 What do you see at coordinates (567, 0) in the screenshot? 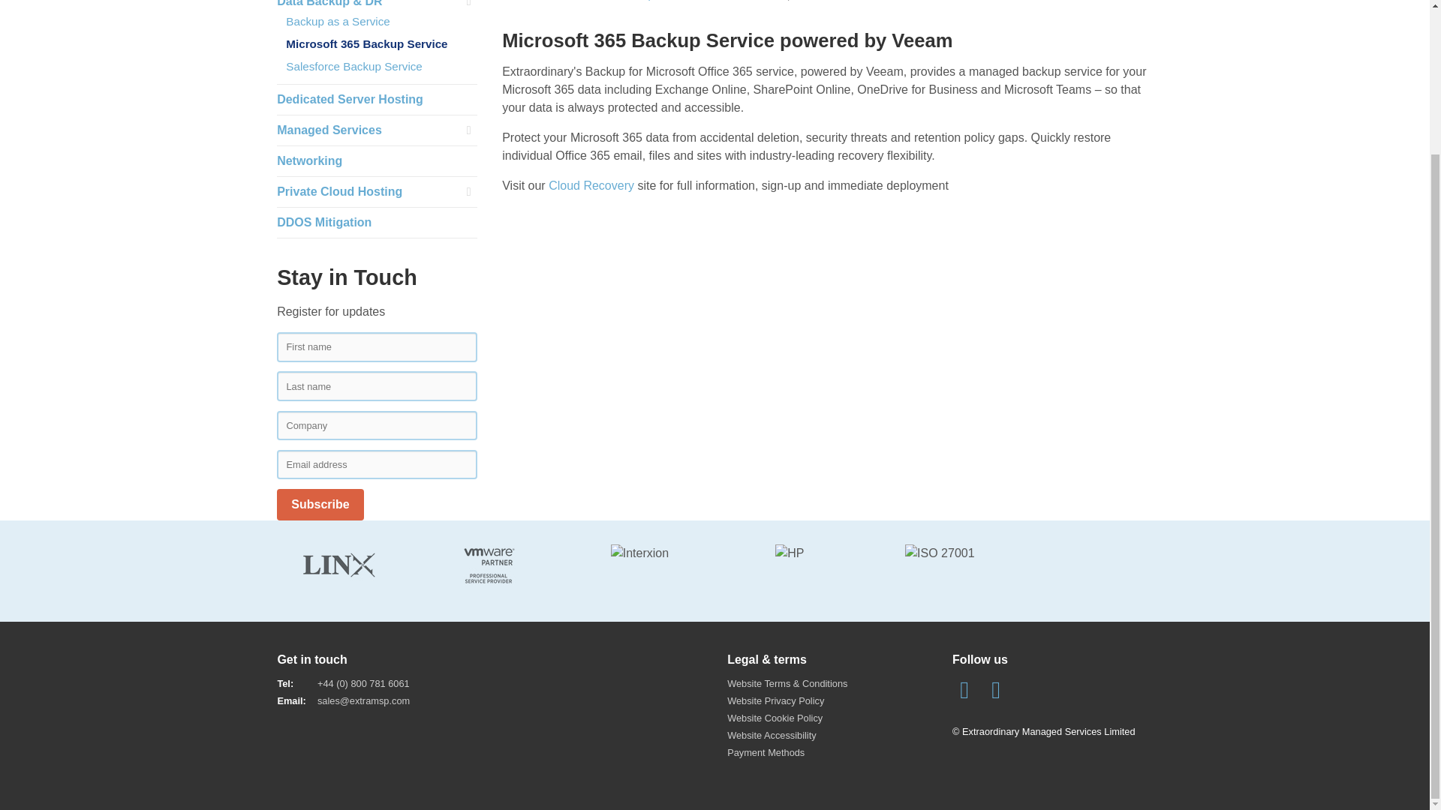
I see `Services` at bounding box center [567, 0].